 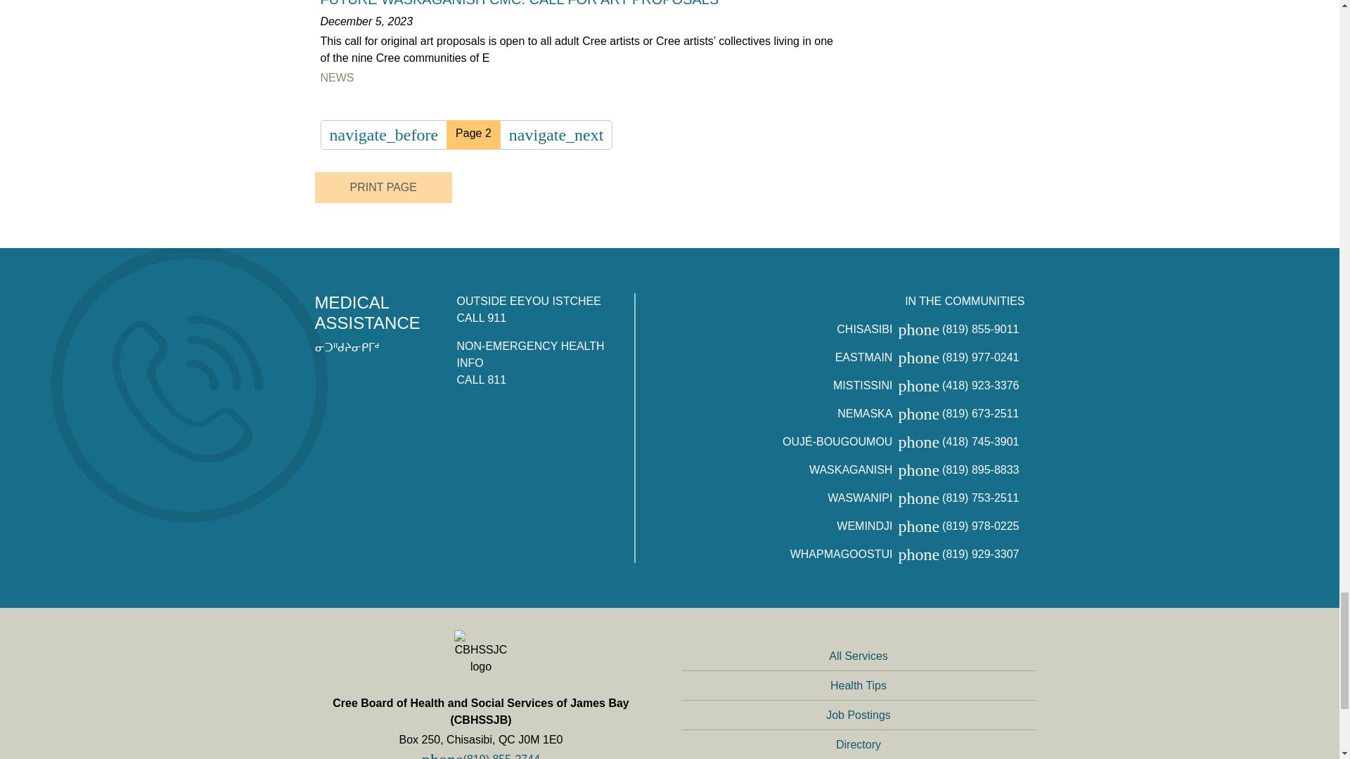 I want to click on All services for clients offered by CBHSSJB , so click(x=858, y=656).